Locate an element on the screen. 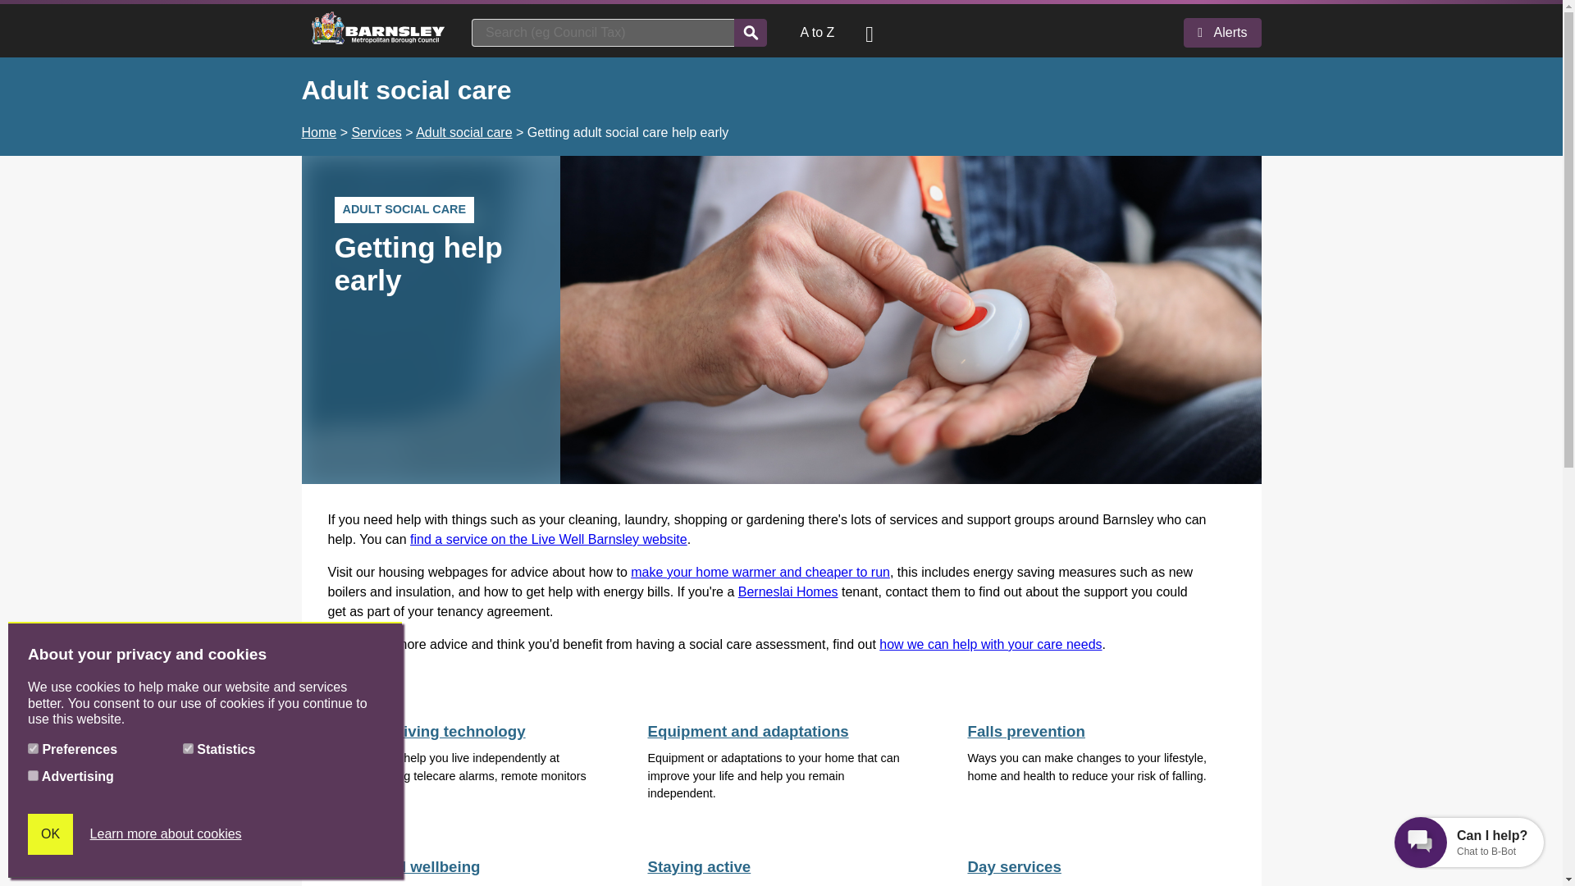  True is located at coordinates (188, 748).